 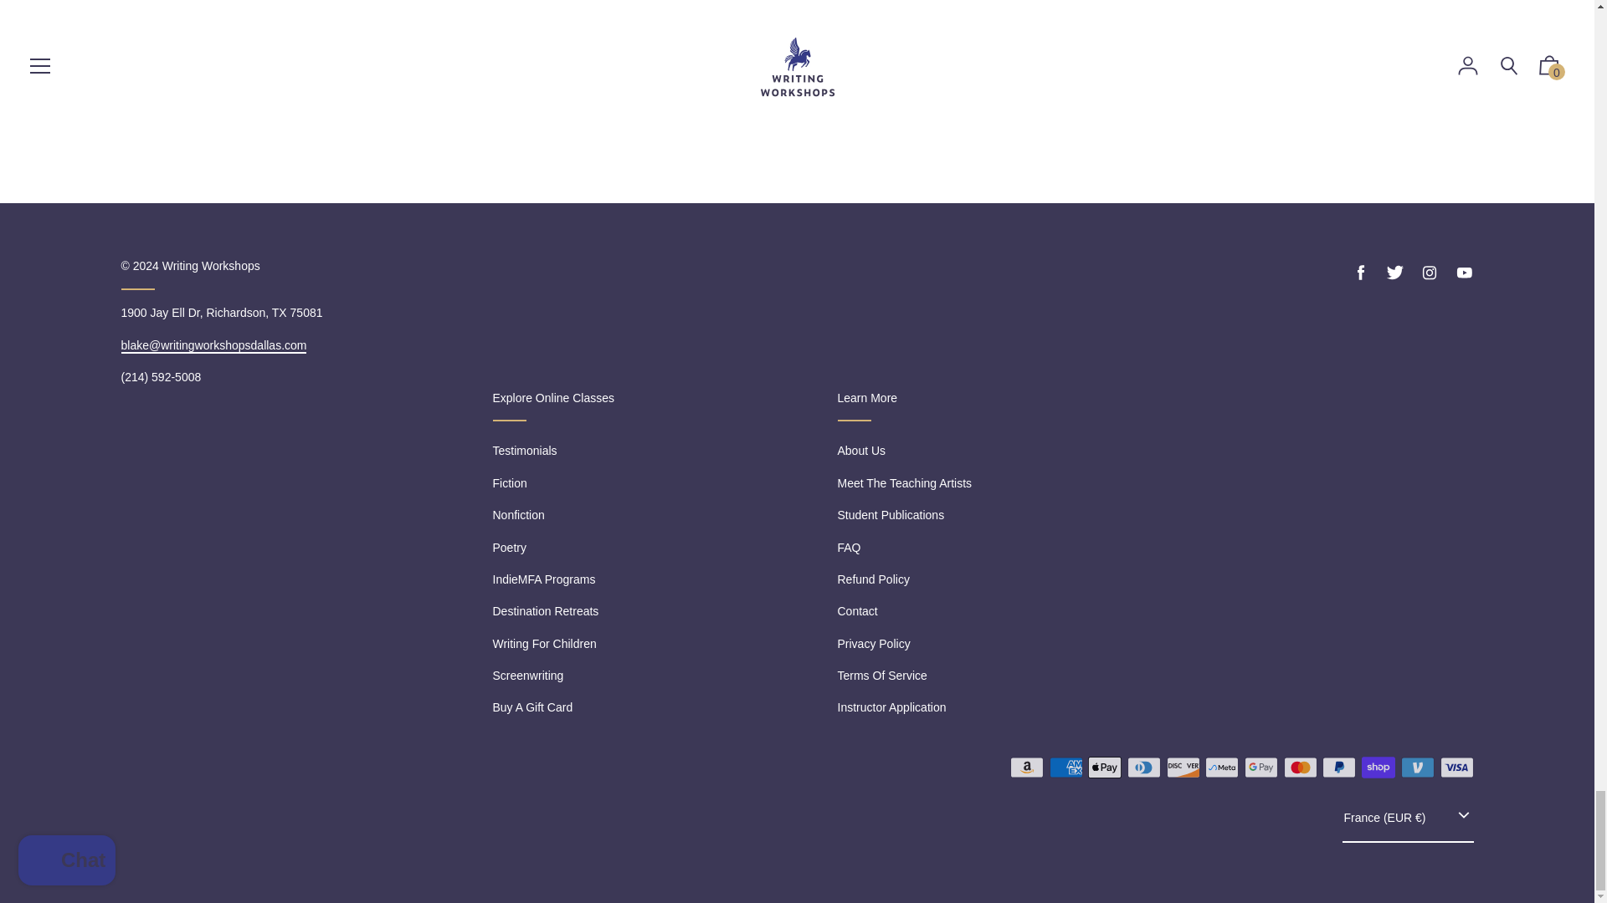 I want to click on Apple Pay, so click(x=1105, y=768).